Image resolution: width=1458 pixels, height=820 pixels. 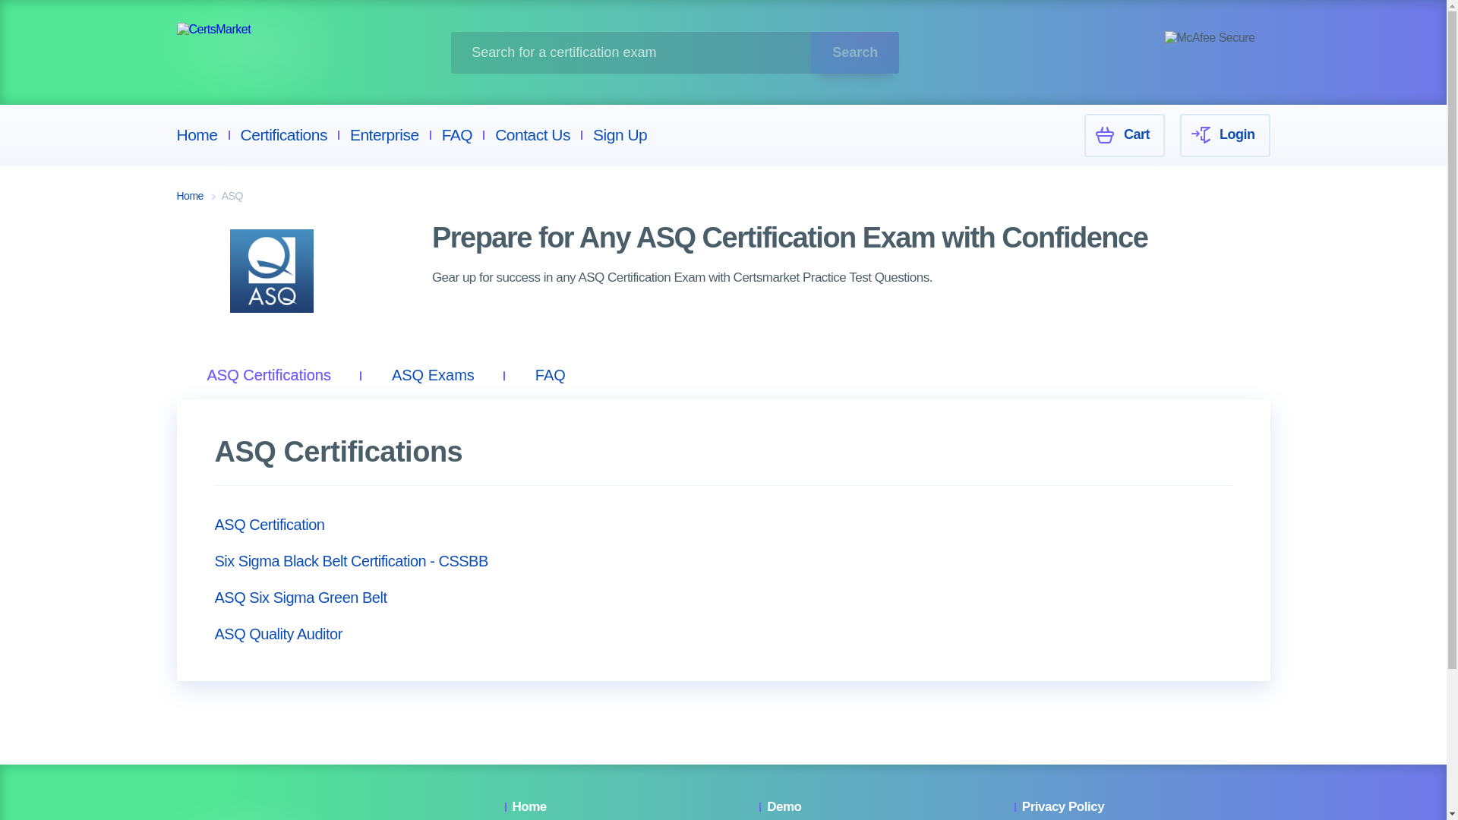 I want to click on Cisco, so click(x=498, y=55).